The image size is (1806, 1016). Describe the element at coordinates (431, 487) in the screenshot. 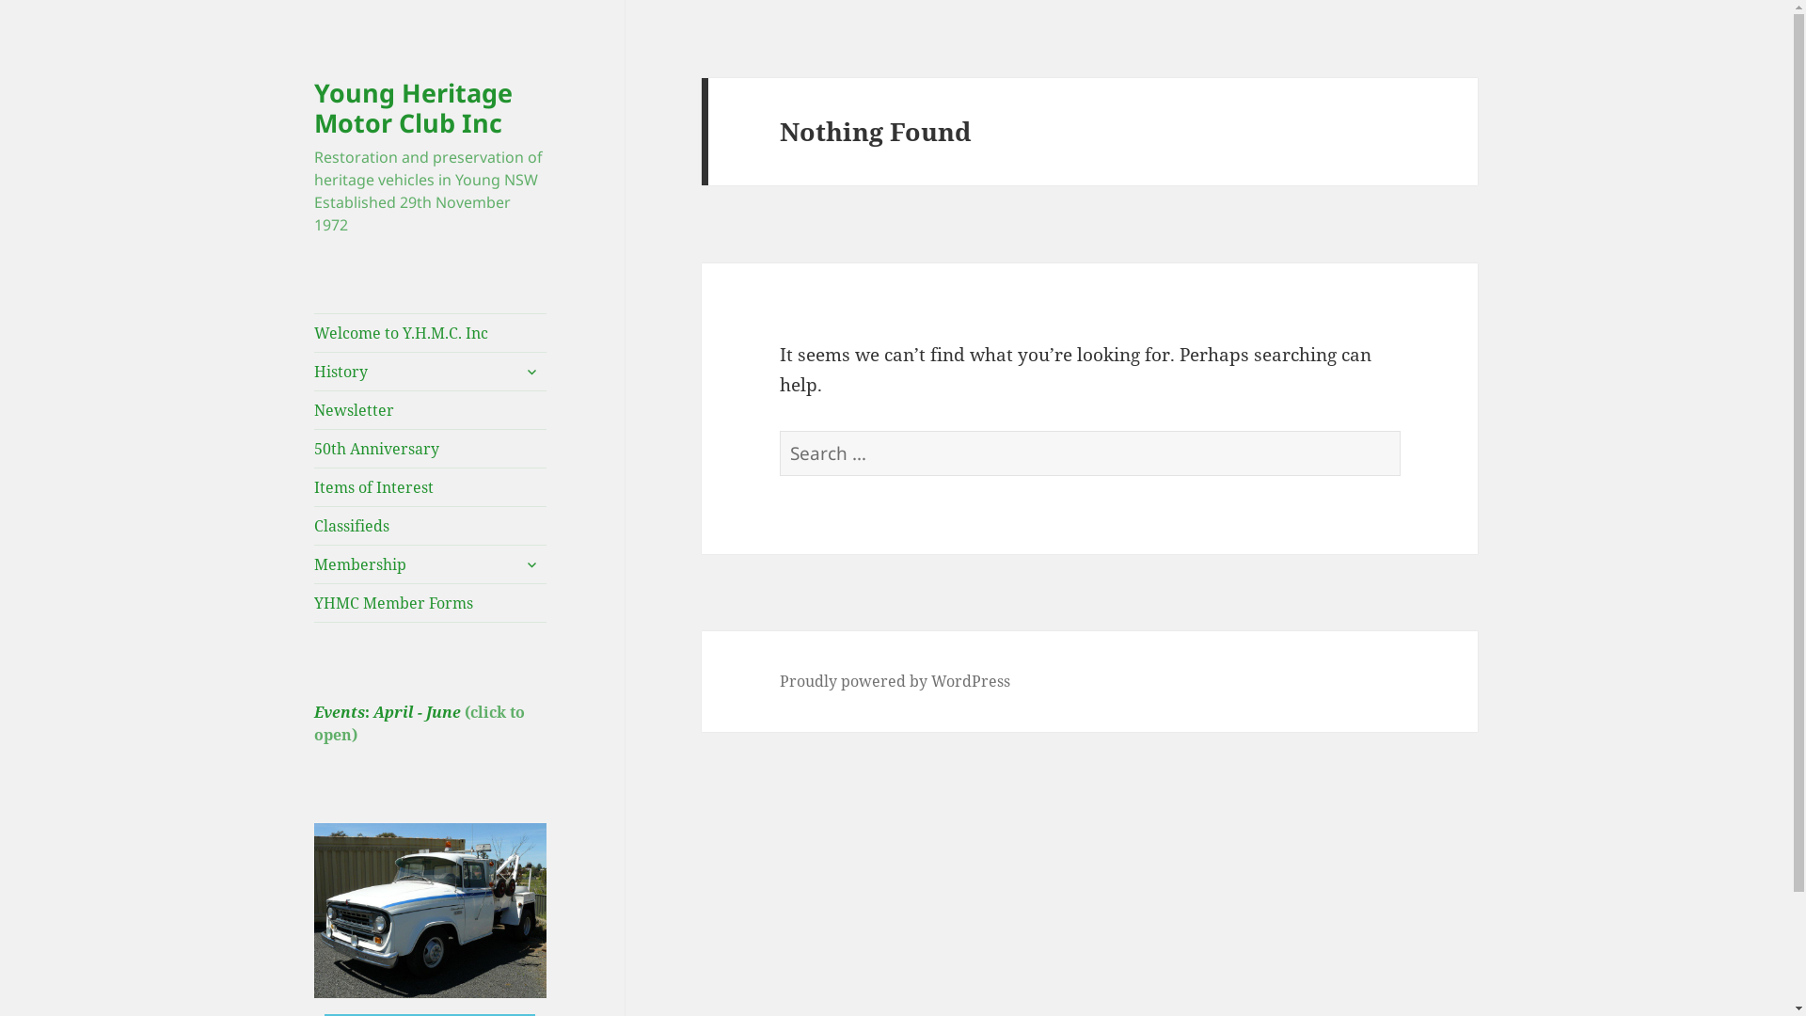

I see `Items of Interest` at that location.